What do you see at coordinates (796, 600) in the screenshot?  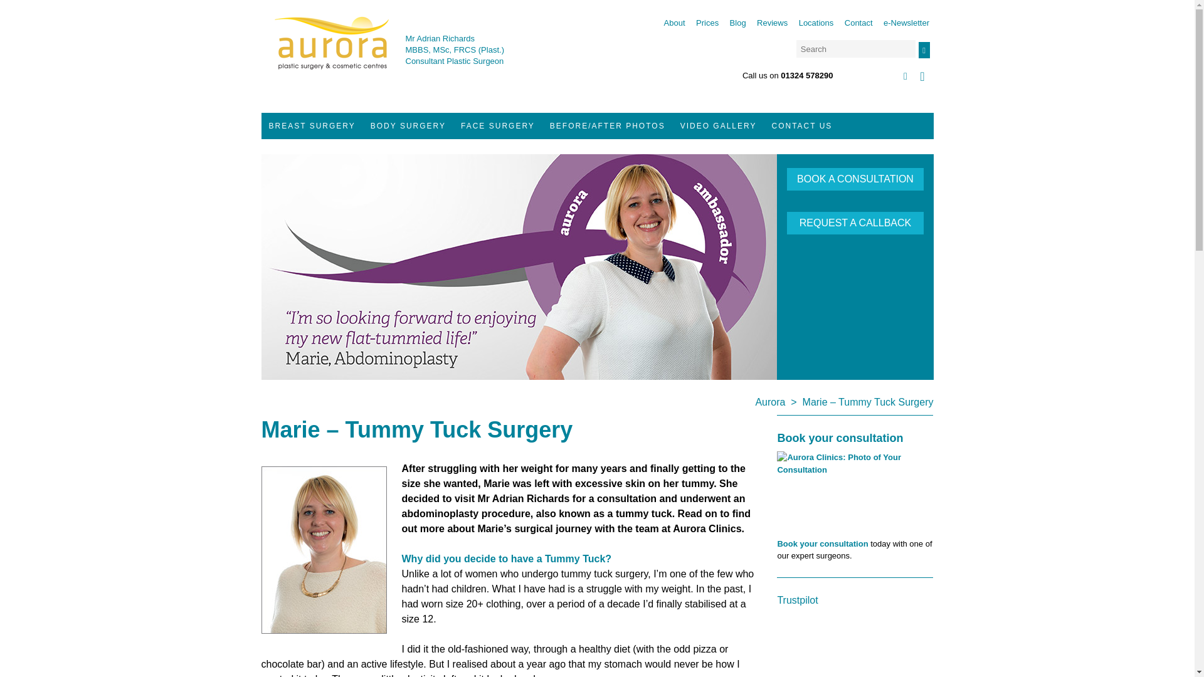 I see `Trustpilot` at bounding box center [796, 600].